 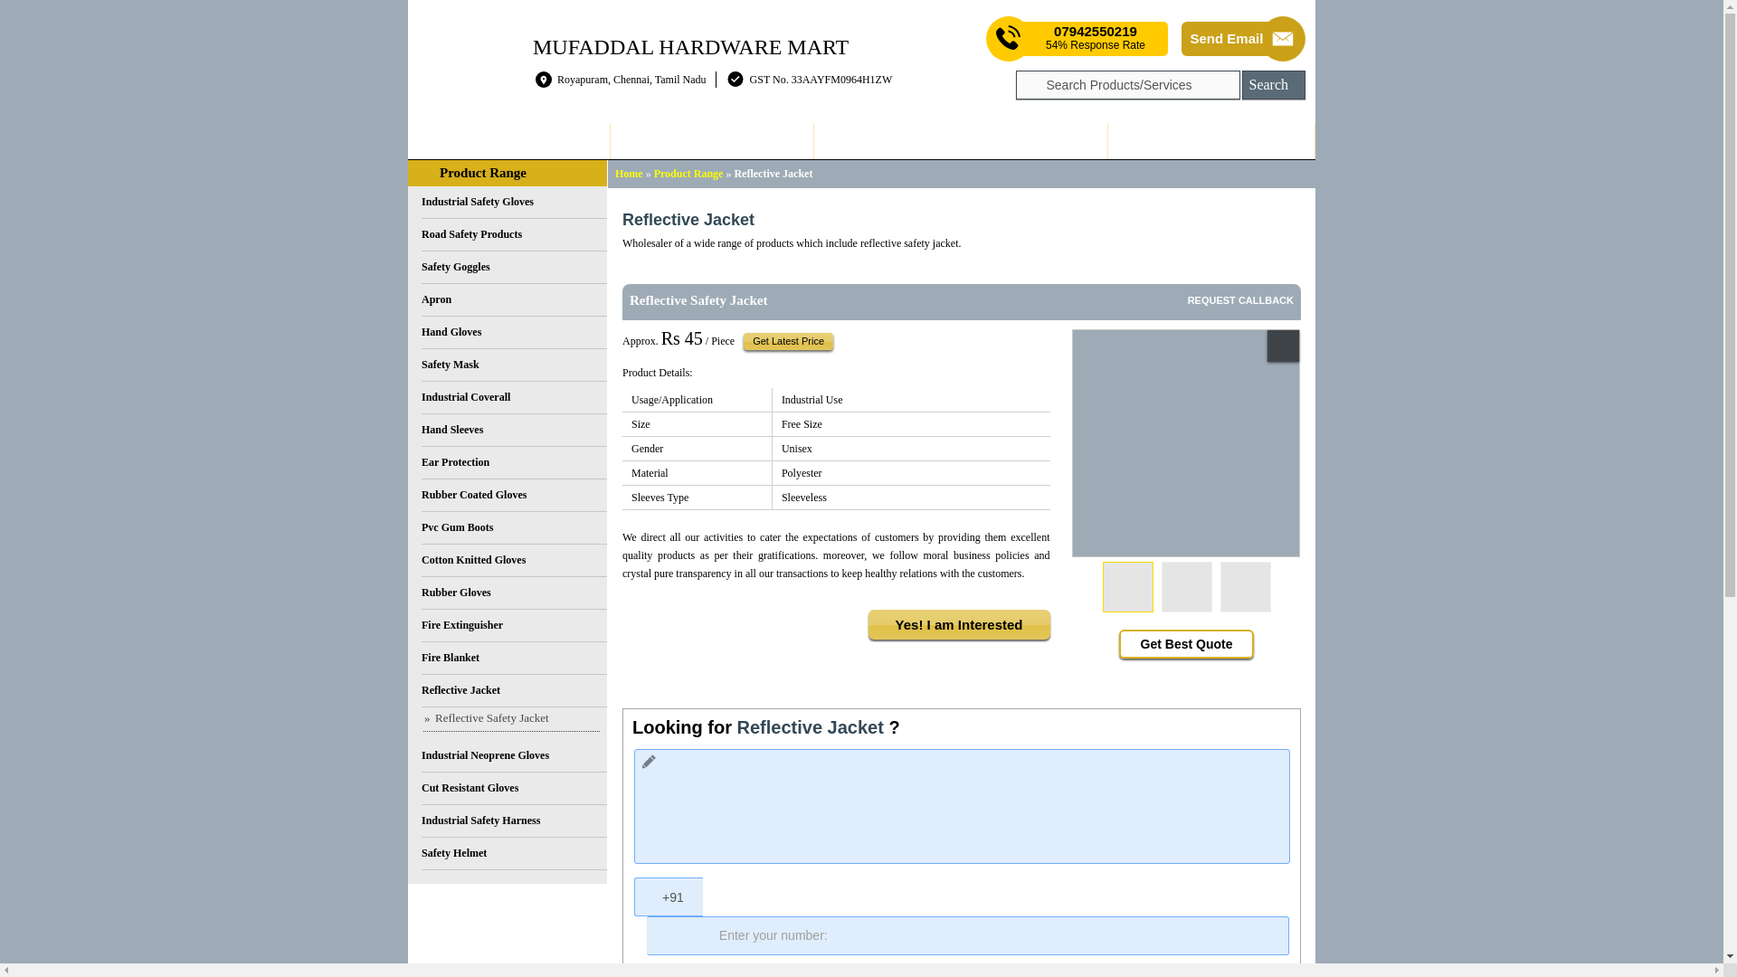 I want to click on Enter your name:, so click(x=962, y=973).